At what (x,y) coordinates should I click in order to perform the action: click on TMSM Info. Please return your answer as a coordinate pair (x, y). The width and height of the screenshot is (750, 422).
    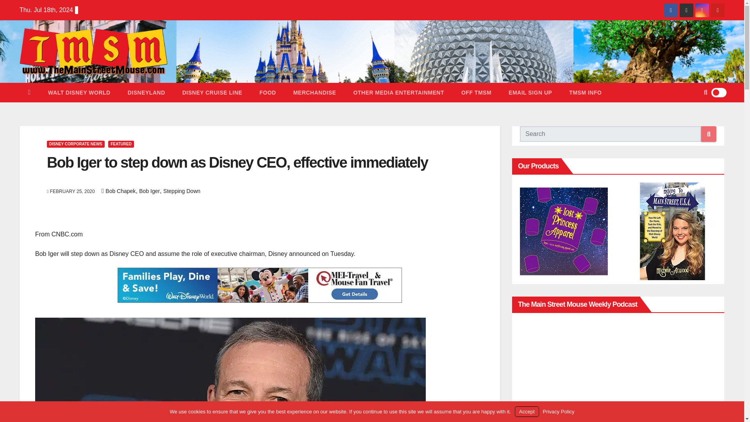
    Looking at the image, I should click on (585, 92).